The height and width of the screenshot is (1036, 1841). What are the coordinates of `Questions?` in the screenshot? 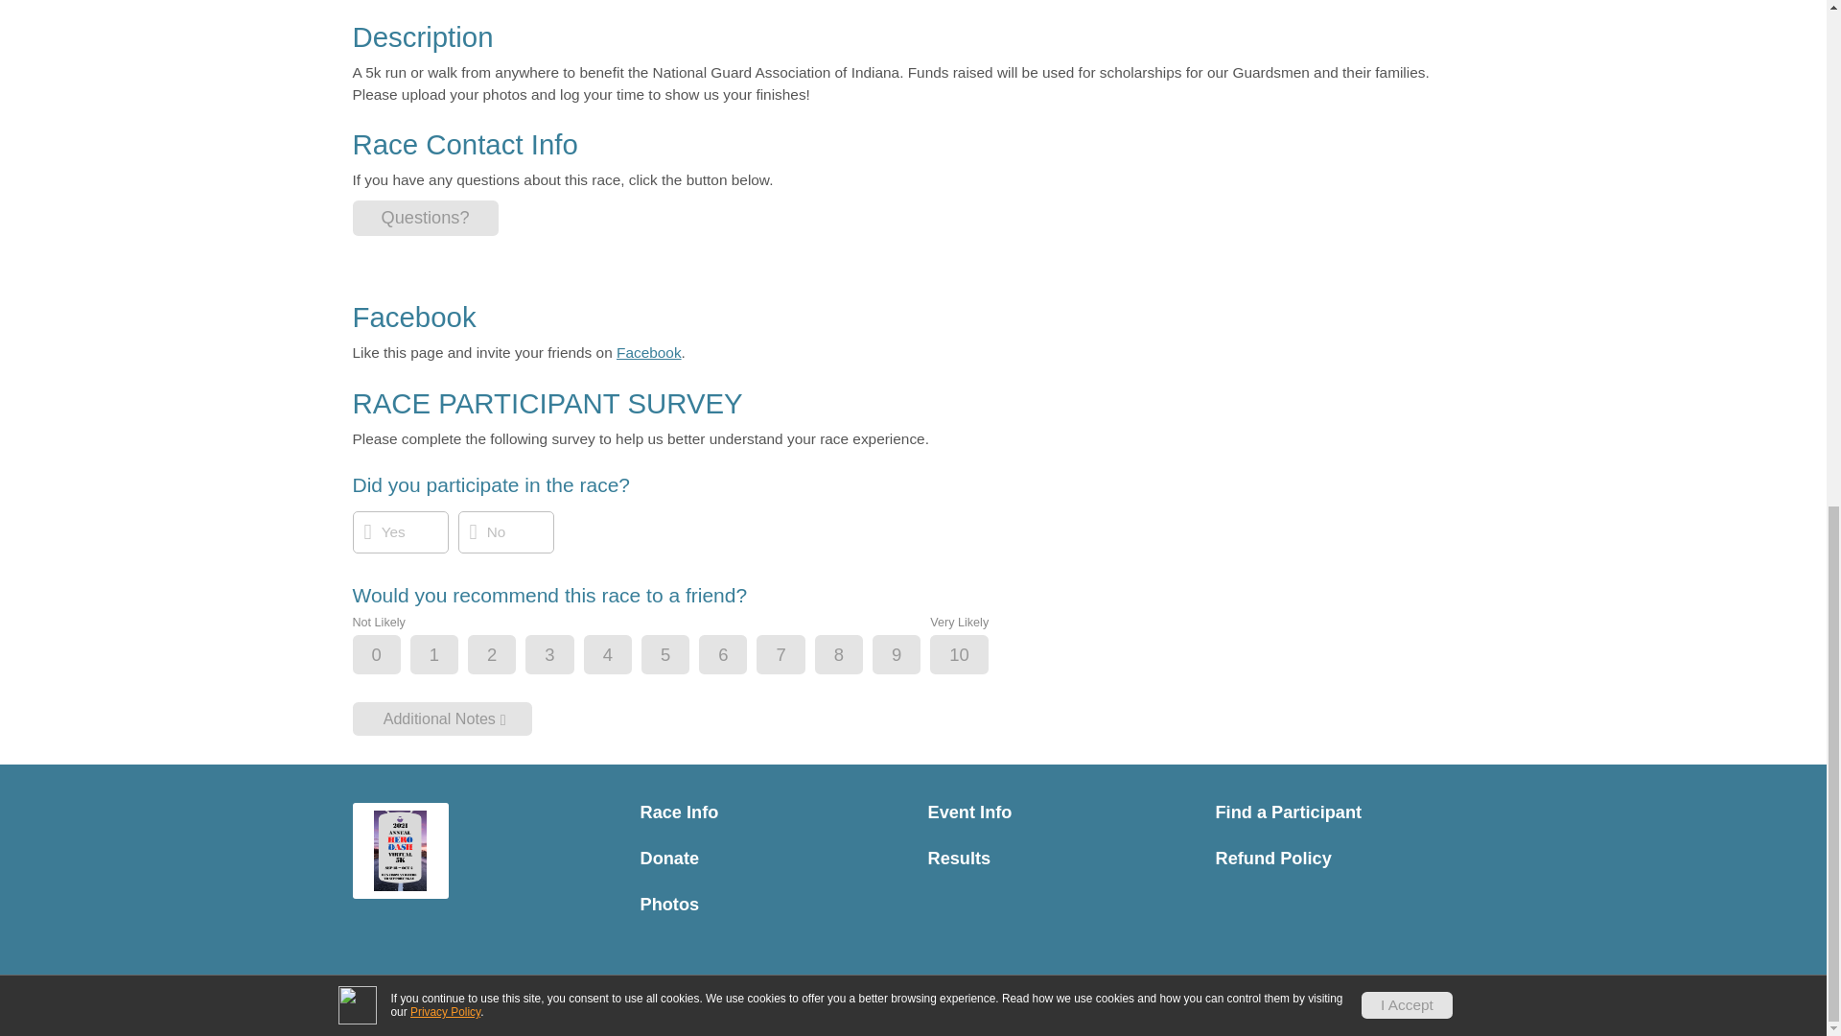 It's located at (426, 219).